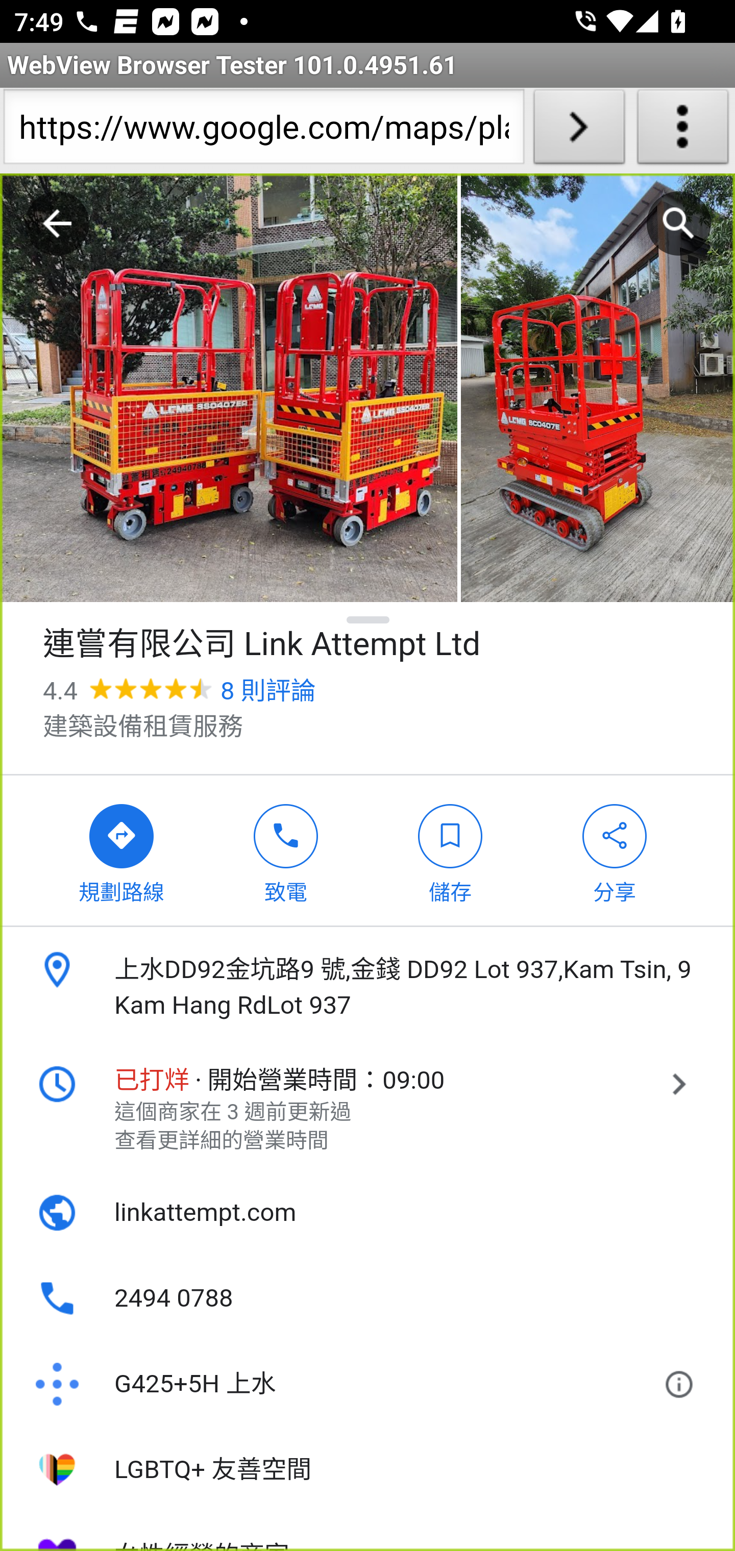 This screenshot has height=1551, width=735. Describe the element at coordinates (579, 131) in the screenshot. I see `Load URL` at that location.